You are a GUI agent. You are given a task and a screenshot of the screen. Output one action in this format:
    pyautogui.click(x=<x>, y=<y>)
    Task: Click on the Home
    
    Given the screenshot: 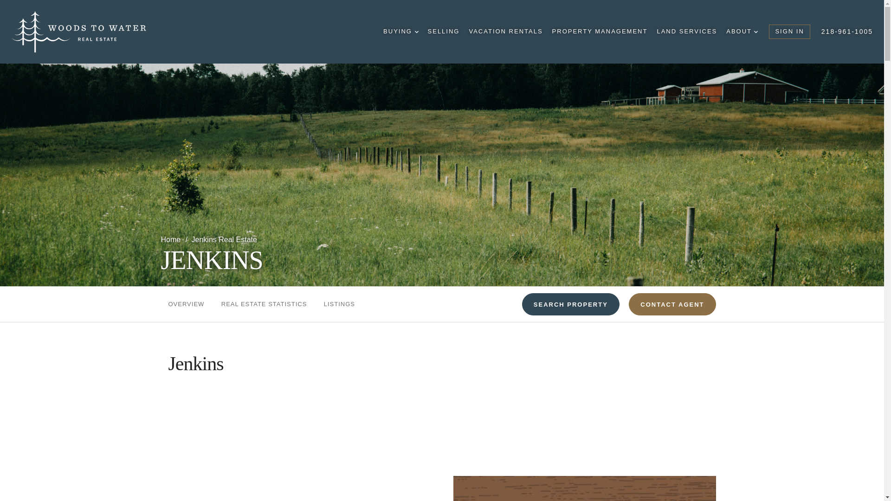 What is the action you would take?
    pyautogui.click(x=171, y=239)
    